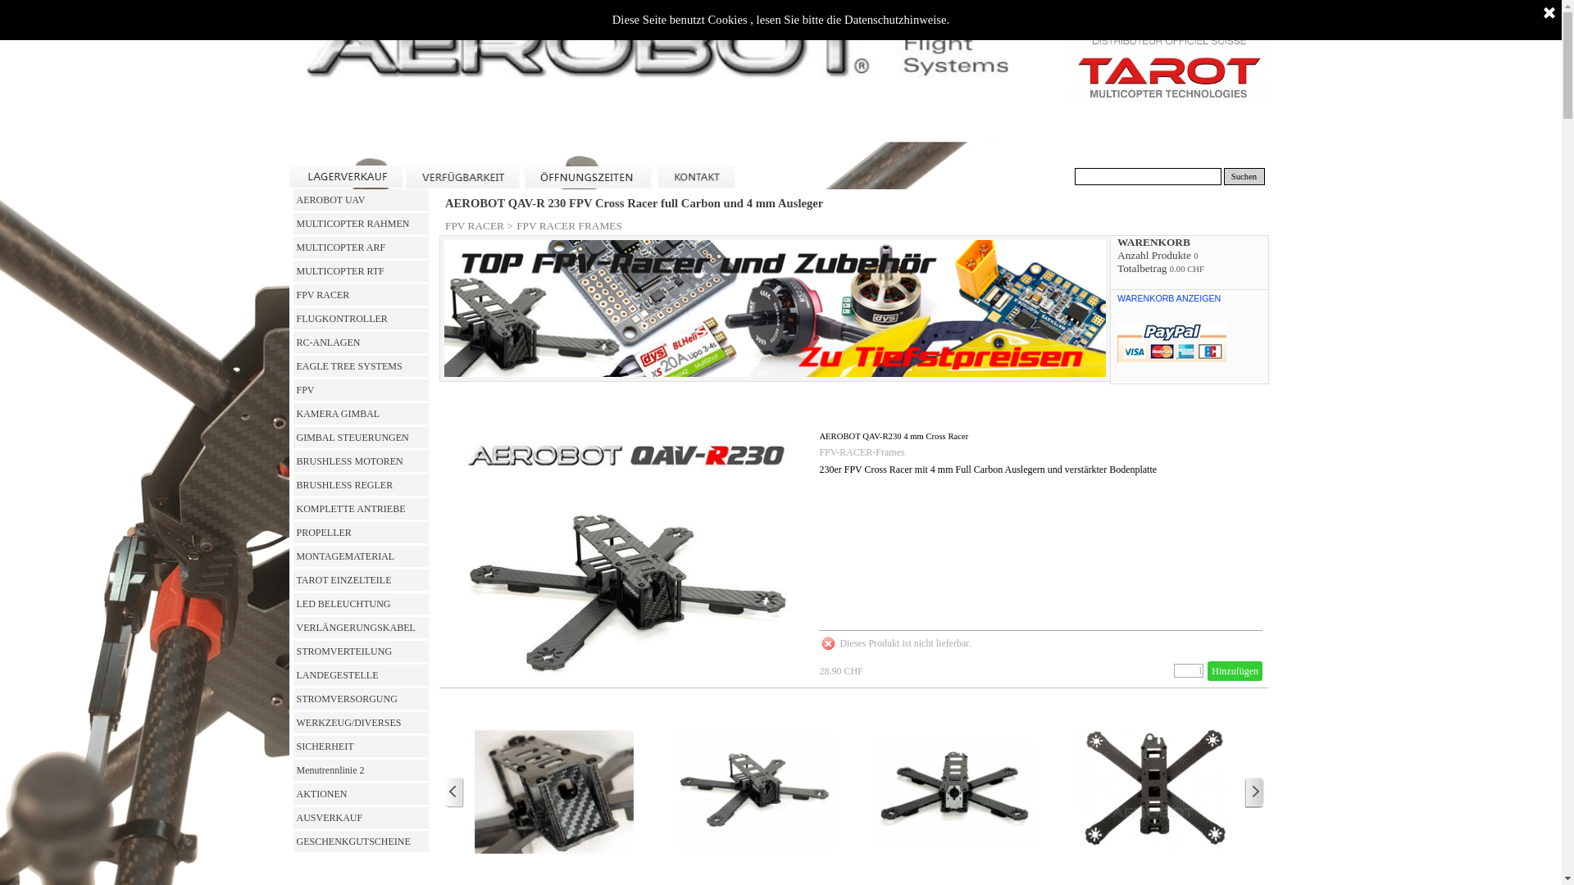  I want to click on Suchen, so click(1244, 177).